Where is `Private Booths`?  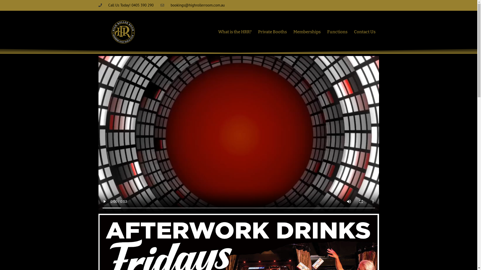
Private Booths is located at coordinates (273, 32).